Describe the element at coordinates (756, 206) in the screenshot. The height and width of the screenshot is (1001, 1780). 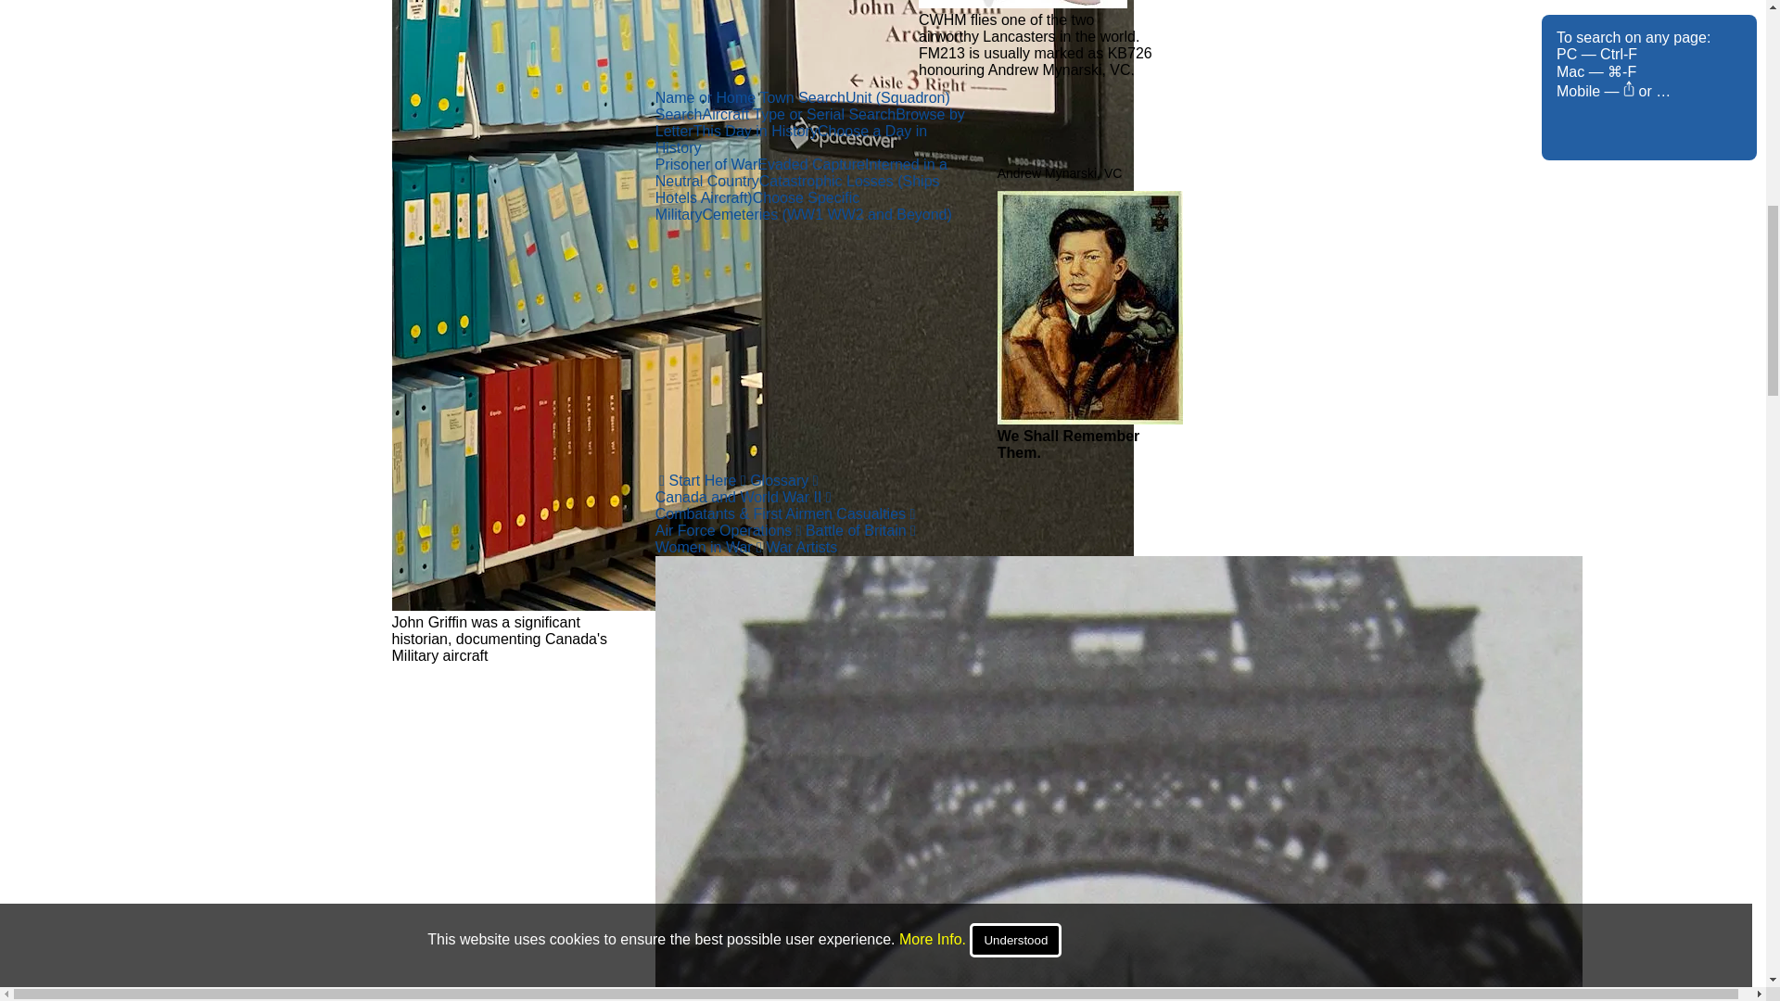
I see `Choose Specific Military` at that location.